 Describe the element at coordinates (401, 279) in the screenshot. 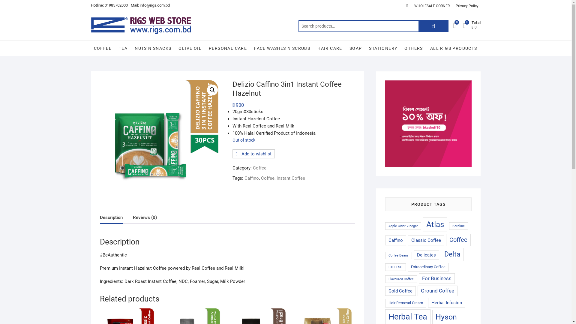

I see `Flavoured Coffee` at that location.